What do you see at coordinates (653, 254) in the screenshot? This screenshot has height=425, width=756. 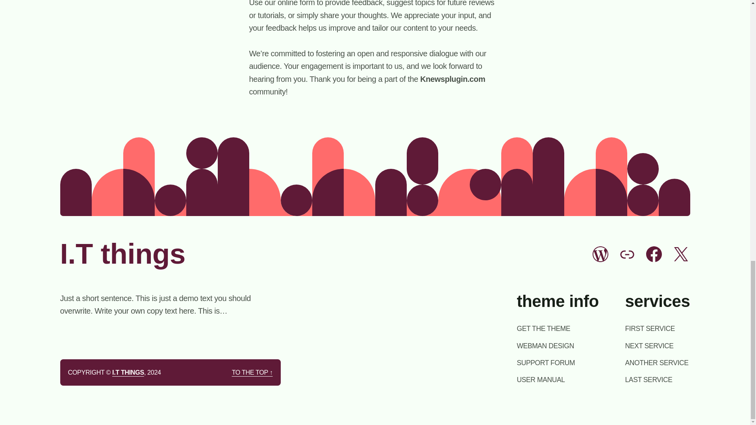 I see `Facebook` at bounding box center [653, 254].